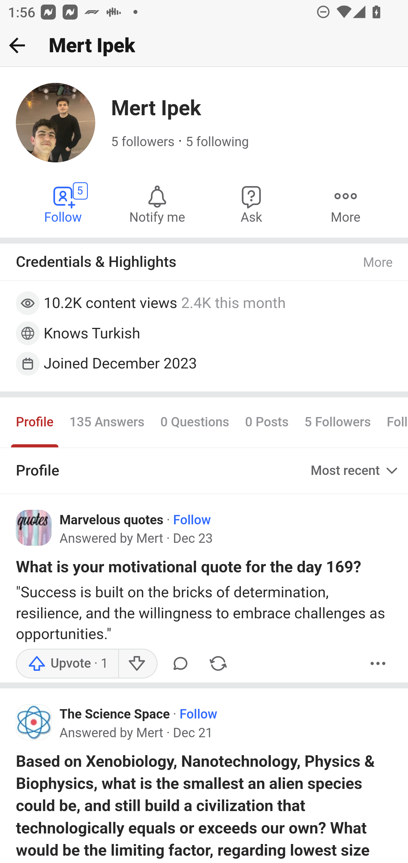 This screenshot has height=863, width=408. What do you see at coordinates (115, 715) in the screenshot?
I see `The Science Space` at bounding box center [115, 715].